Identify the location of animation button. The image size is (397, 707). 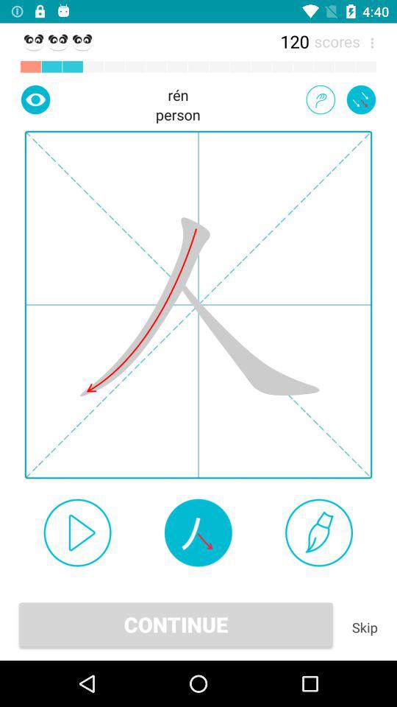
(321, 99).